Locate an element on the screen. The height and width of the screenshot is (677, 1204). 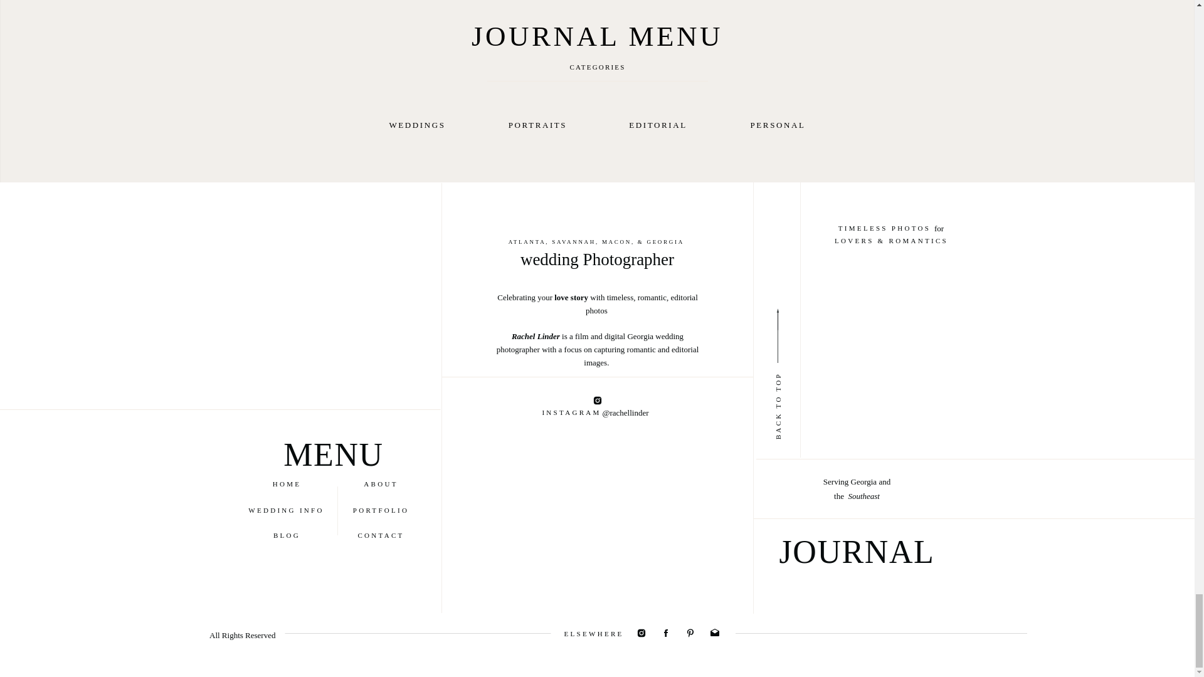
PORTRAITS is located at coordinates (538, 124).